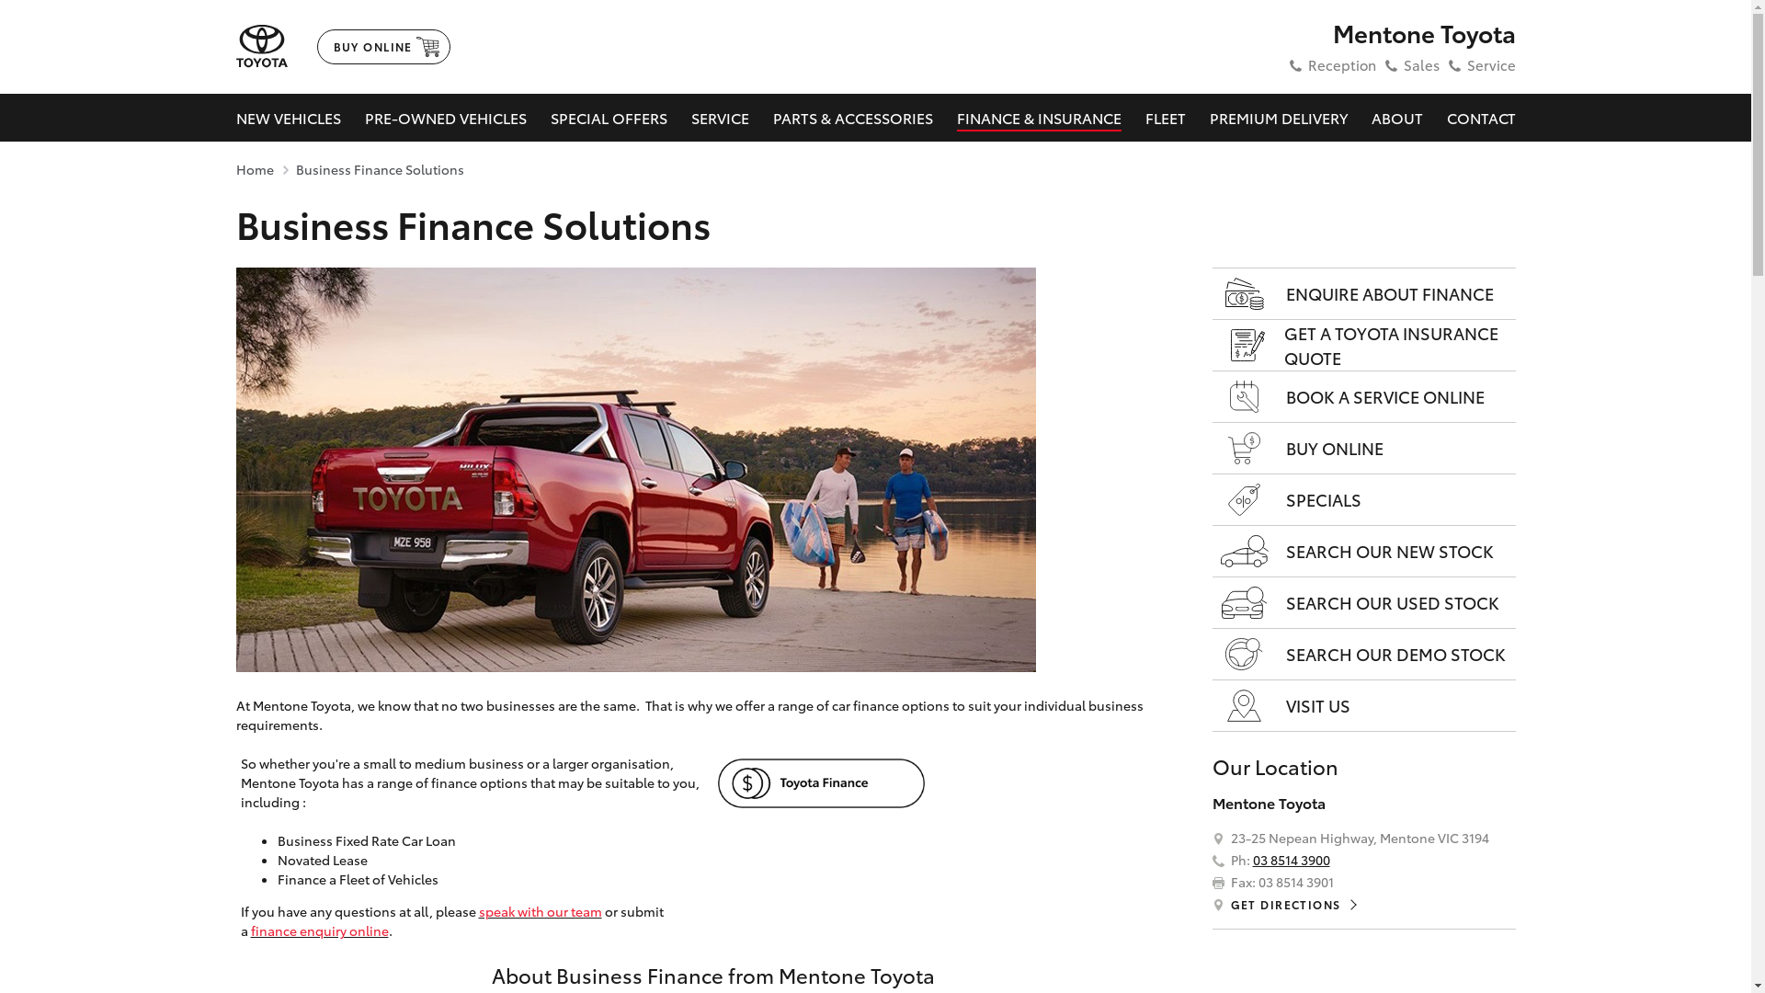 Image resolution: width=1765 pixels, height=993 pixels. I want to click on BUY ONLINE, so click(382, 47).